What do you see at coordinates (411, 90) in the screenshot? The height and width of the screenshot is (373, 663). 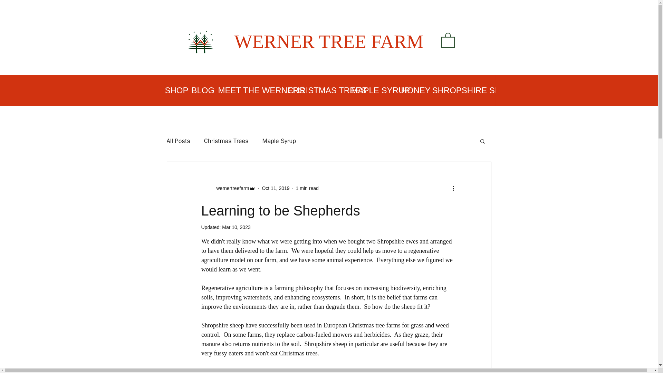 I see `HONEY` at bounding box center [411, 90].